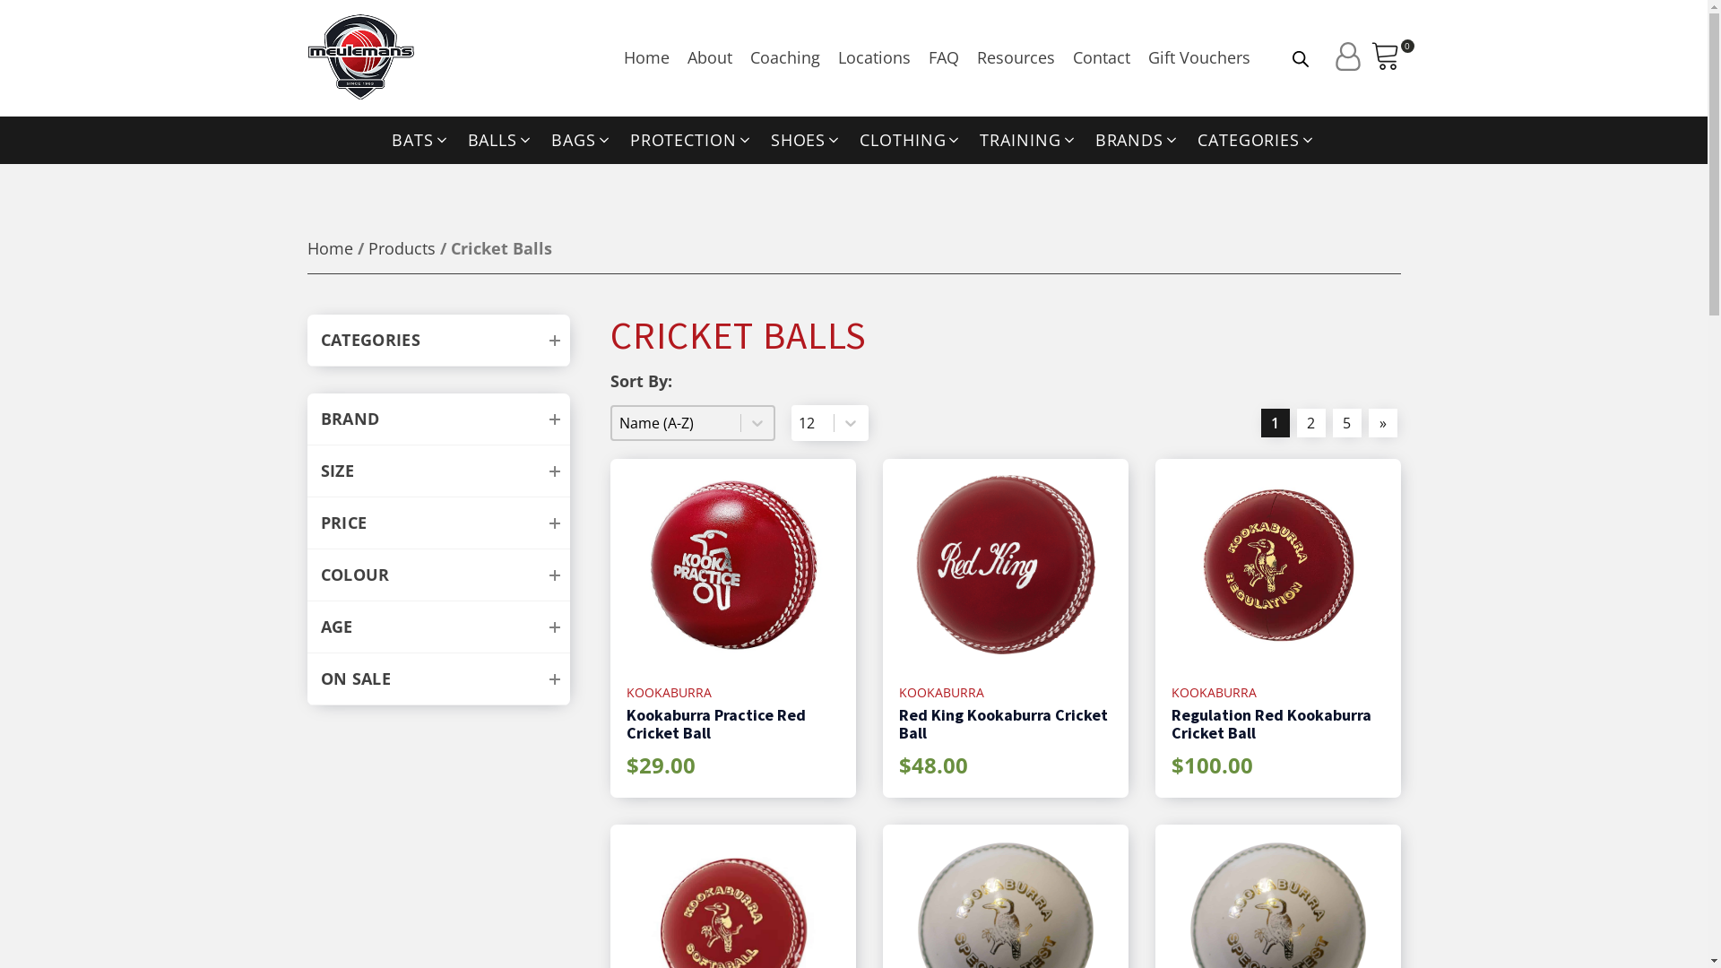 The width and height of the screenshot is (1721, 968). I want to click on CATEGORIES, so click(1257, 141).